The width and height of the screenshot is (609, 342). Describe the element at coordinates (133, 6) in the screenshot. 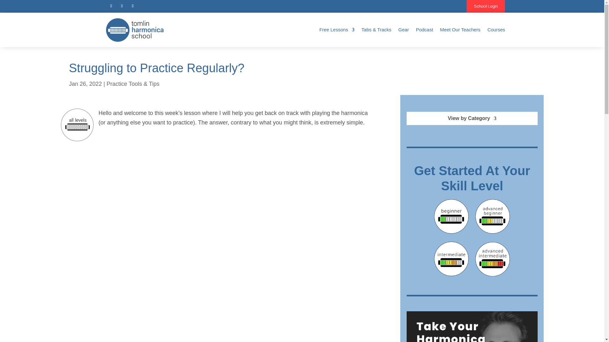

I see `Follow on Instagram` at that location.